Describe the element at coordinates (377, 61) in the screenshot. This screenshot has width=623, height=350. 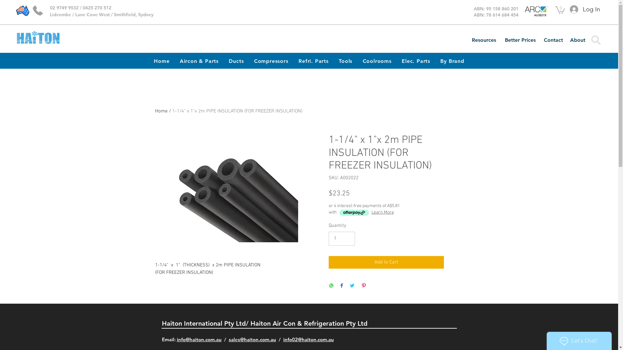
I see `Coolrooms` at that location.